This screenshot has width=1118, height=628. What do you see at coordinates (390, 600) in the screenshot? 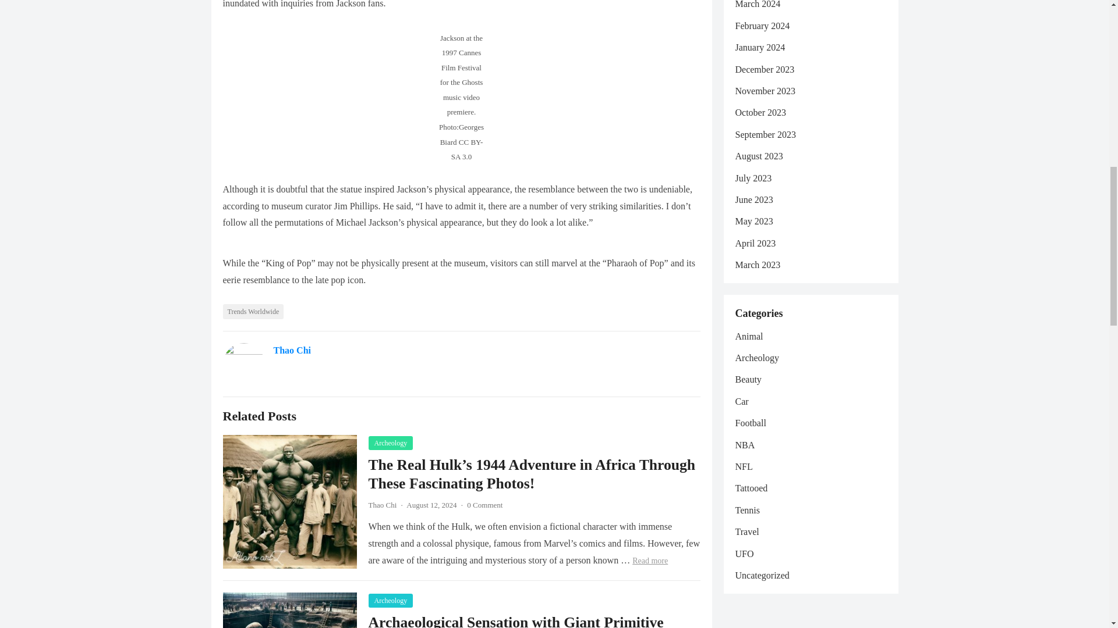
I see `Archeology` at bounding box center [390, 600].